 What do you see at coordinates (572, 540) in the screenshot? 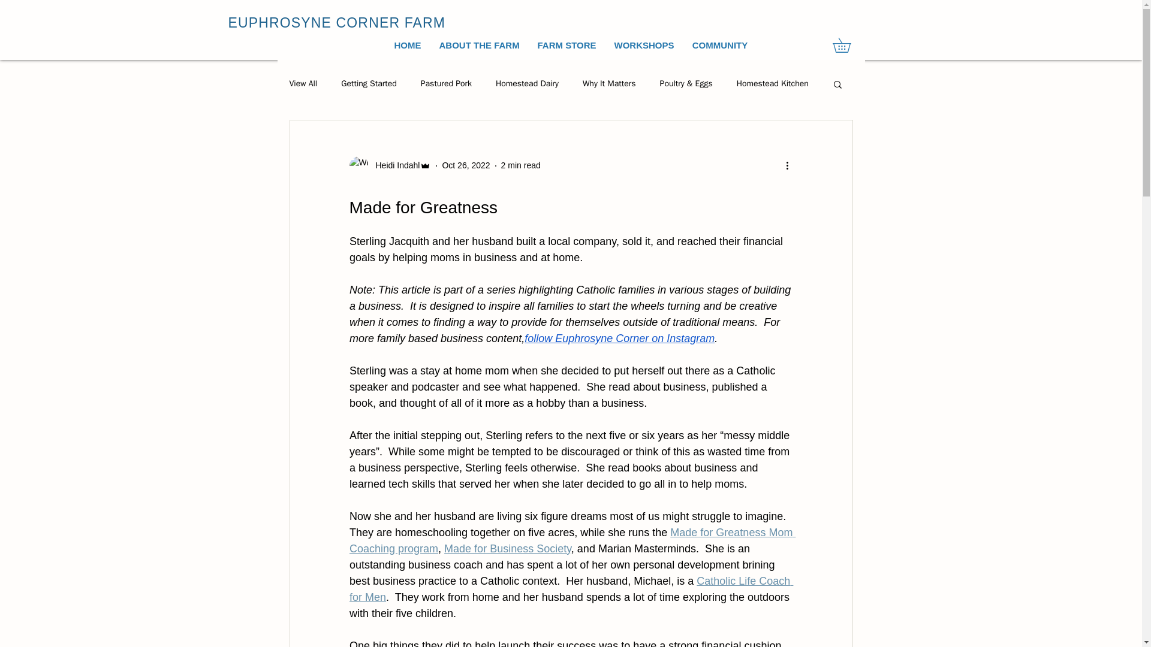
I see `Made for Greatness Mom Coaching program` at bounding box center [572, 540].